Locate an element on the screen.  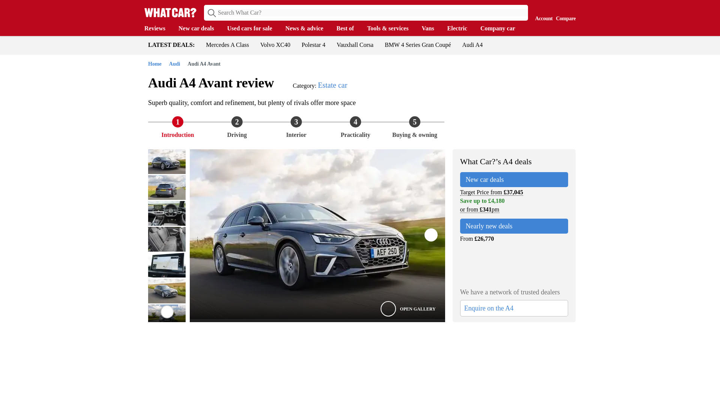
Account is located at coordinates (542, 12).